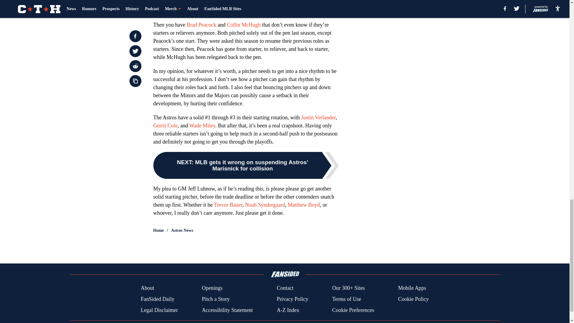  Describe the element at coordinates (265, 205) in the screenshot. I see `Noah Syndergaard` at that location.